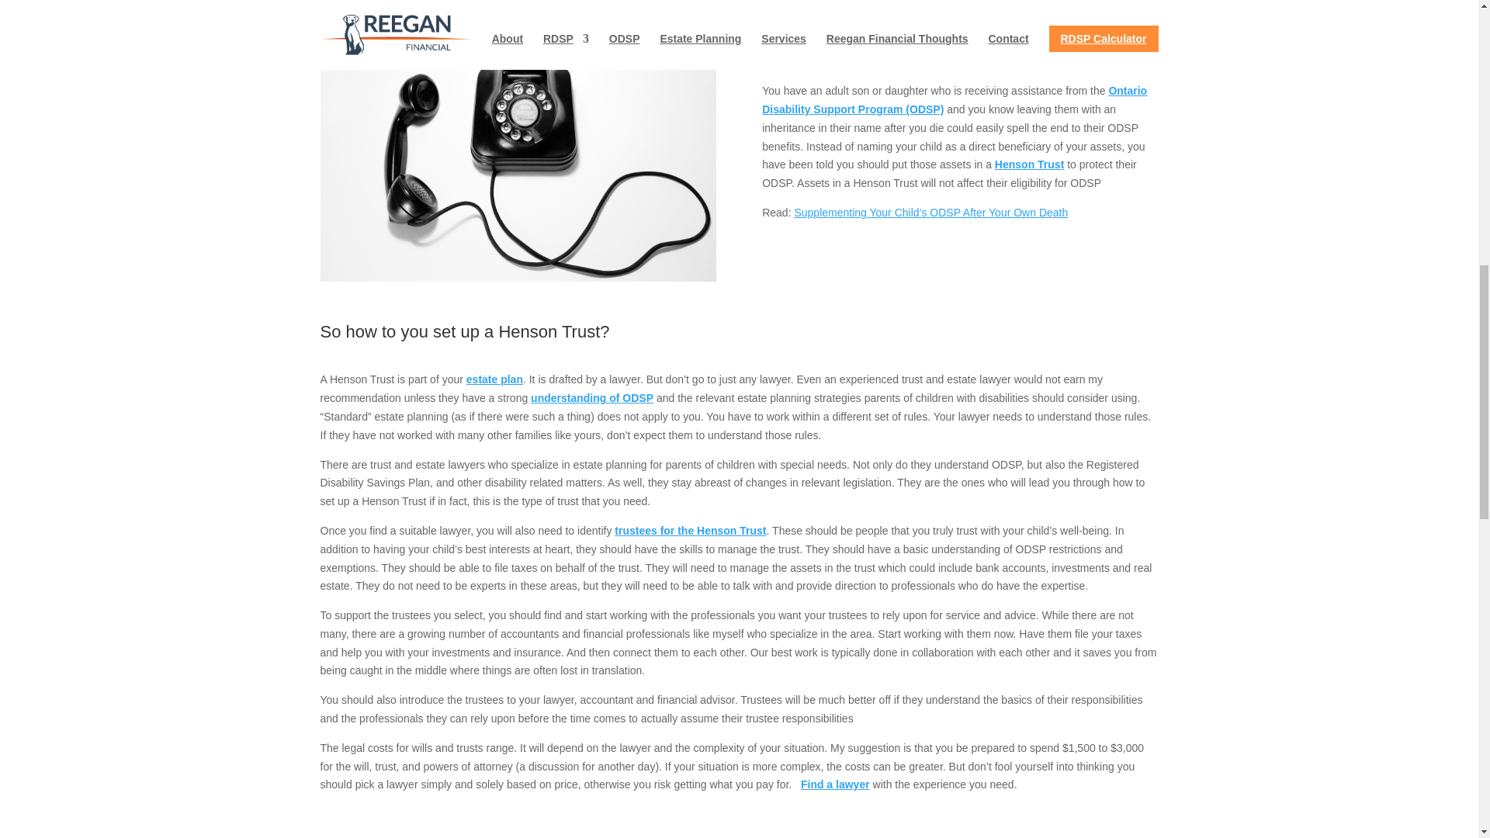  What do you see at coordinates (591, 397) in the screenshot?
I see `understanding of ODSP` at bounding box center [591, 397].